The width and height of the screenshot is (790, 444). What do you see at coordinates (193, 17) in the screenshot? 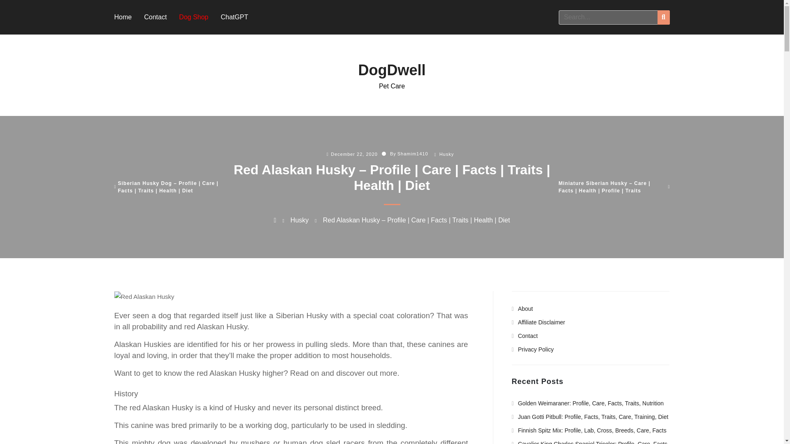
I see `Dog Shop` at bounding box center [193, 17].